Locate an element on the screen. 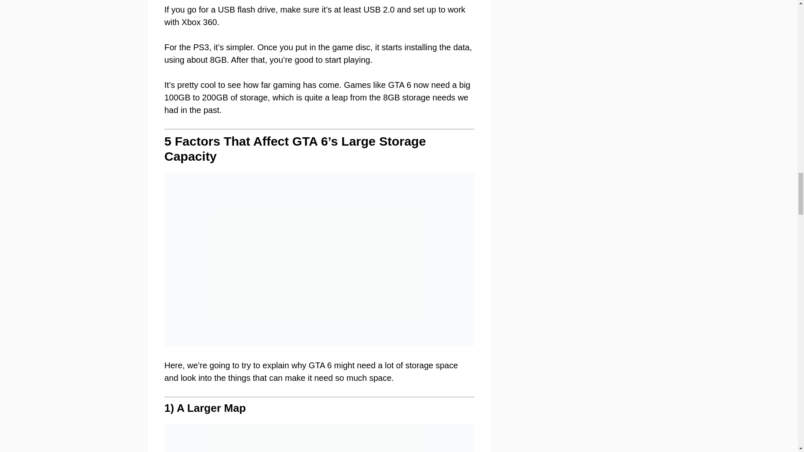 This screenshot has width=804, height=452. GTA 6 File Size: How Much Storage Does Gta 6 Need? is located at coordinates (319, 438).